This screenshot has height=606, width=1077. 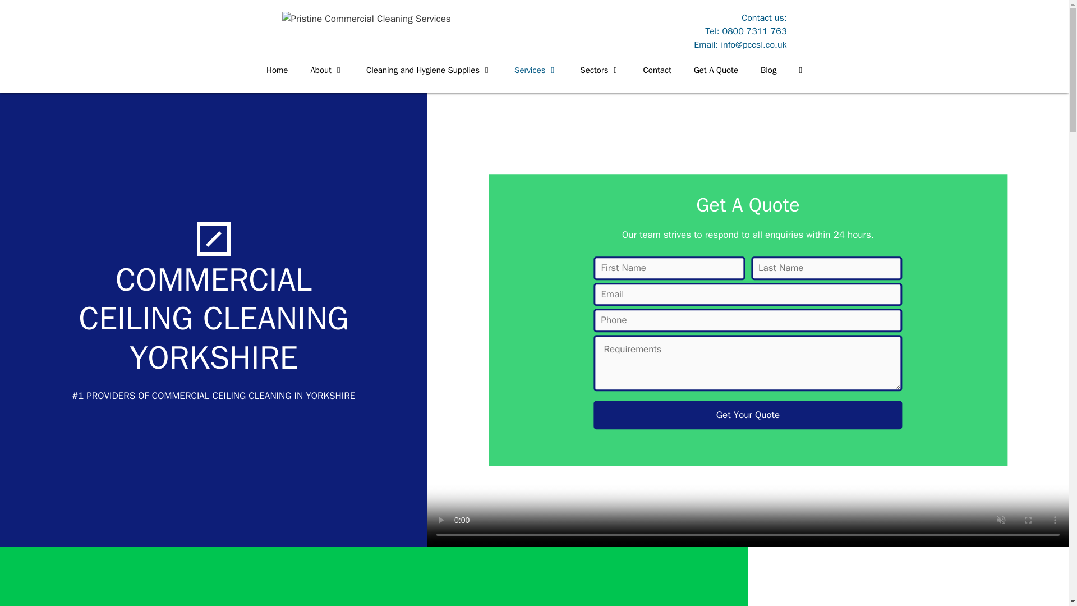 What do you see at coordinates (754, 31) in the screenshot?
I see `0800 7311 763` at bounding box center [754, 31].